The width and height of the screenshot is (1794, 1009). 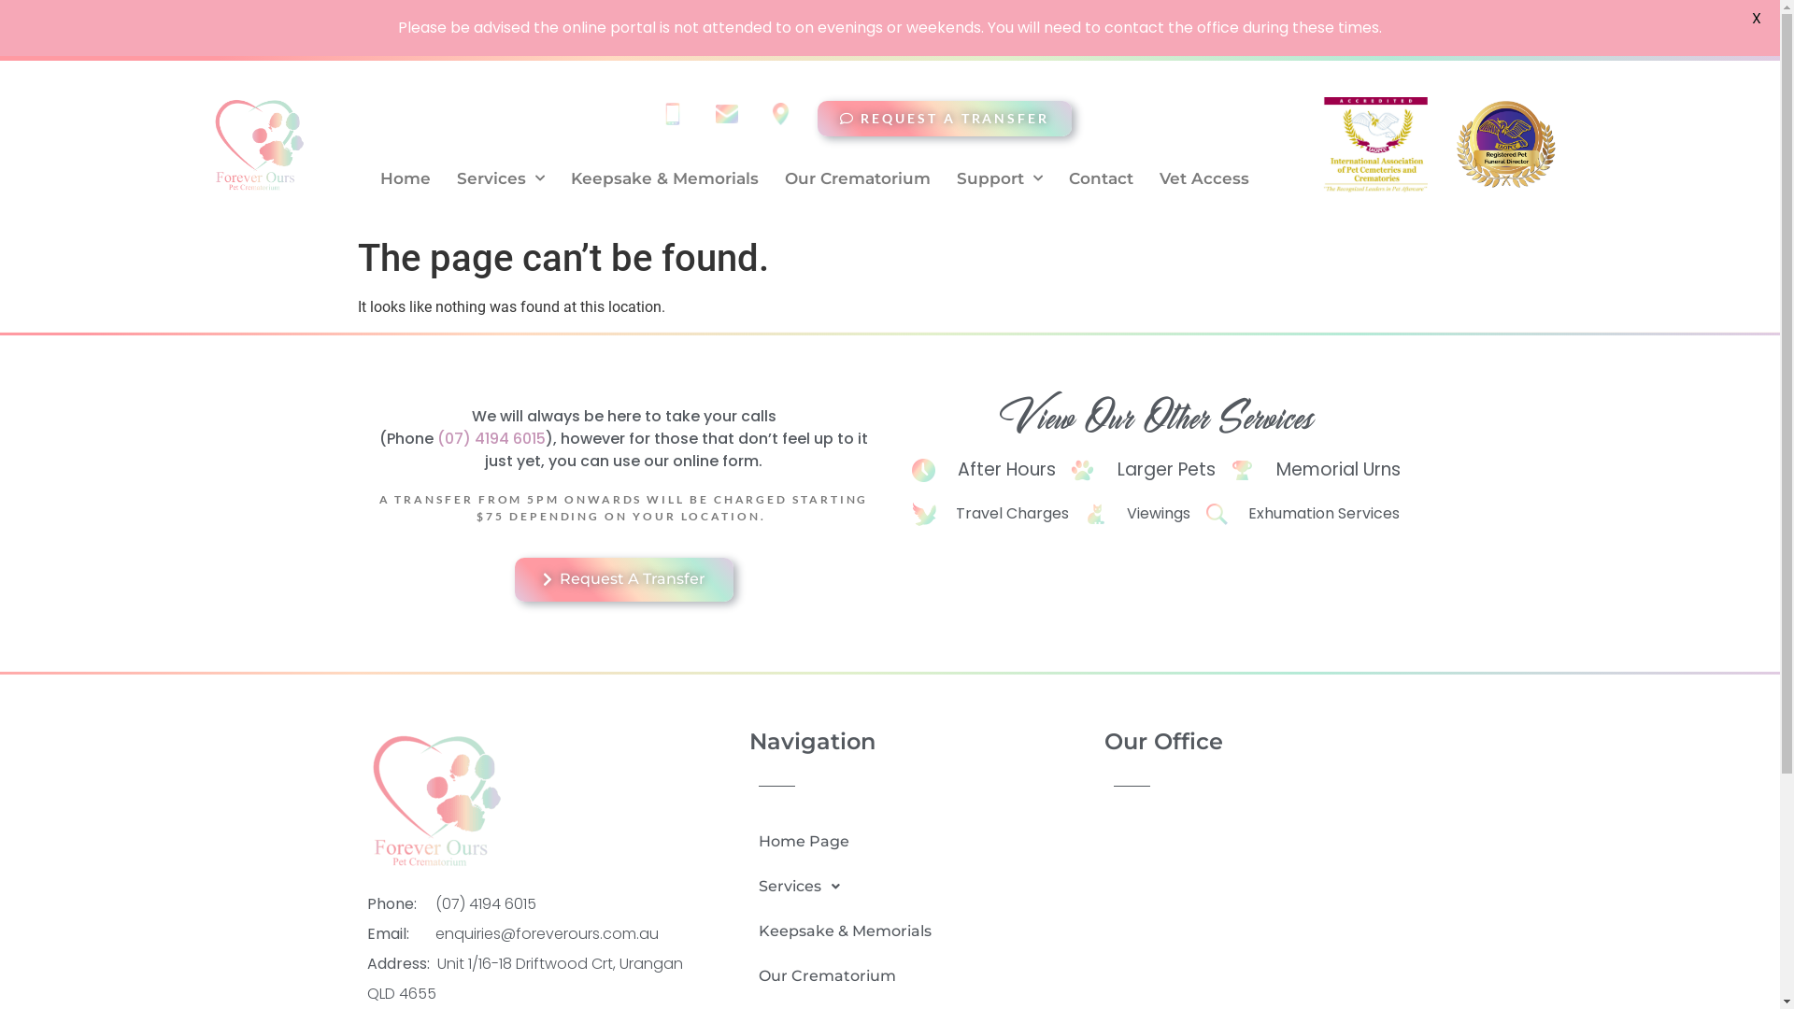 I want to click on Contact, so click(x=1101, y=178).